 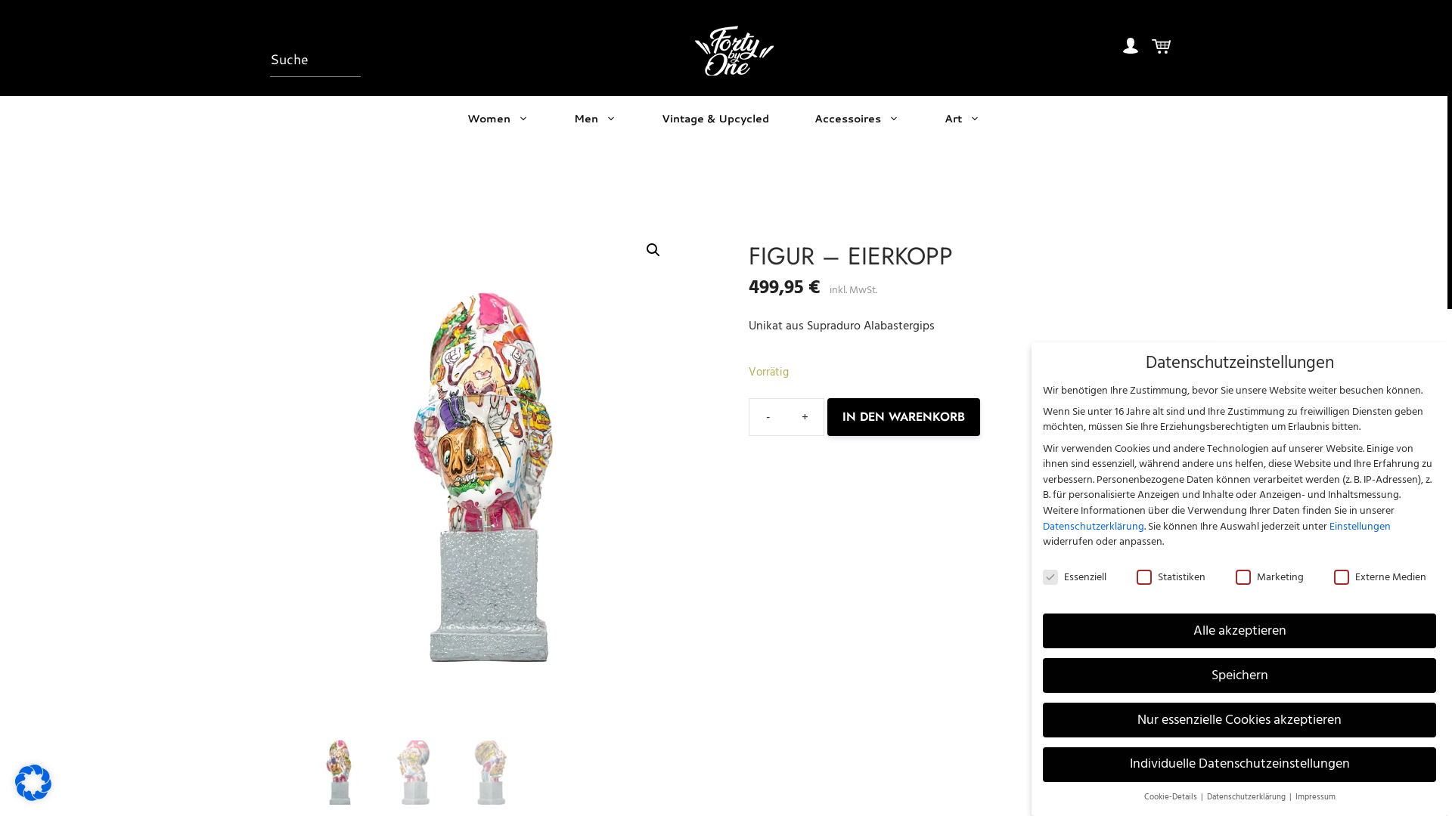 I want to click on 40by1 | Essential Streetwear, so click(x=734, y=51).